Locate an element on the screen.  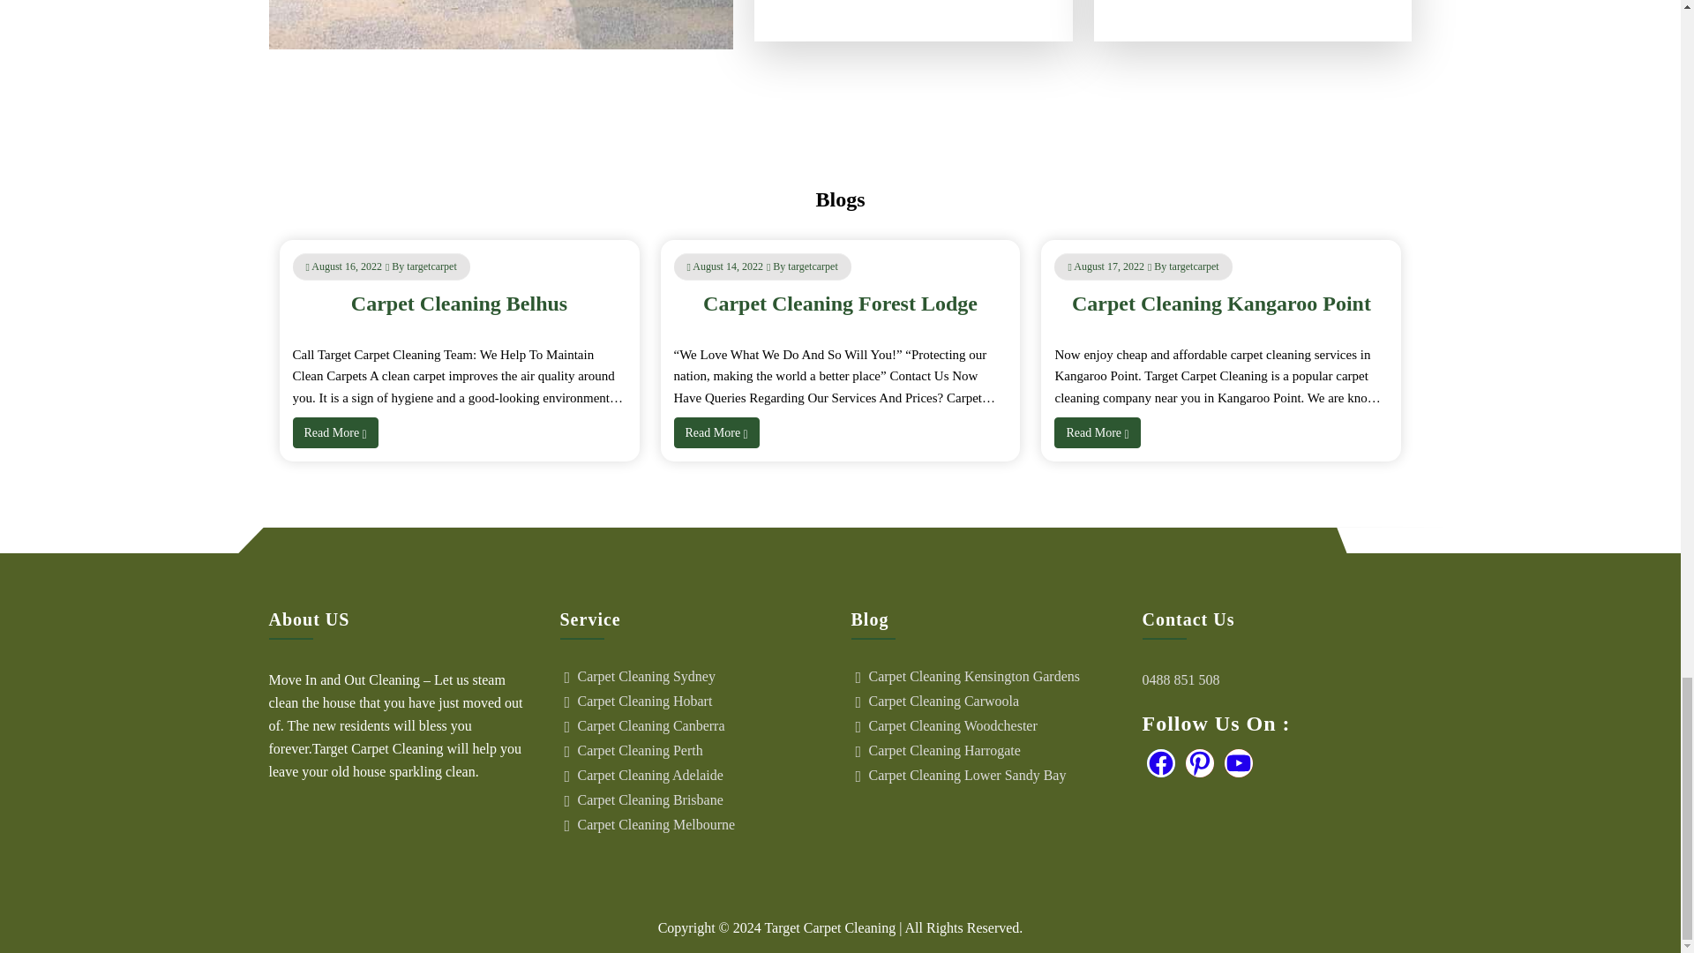
Read More is located at coordinates (1097, 432).